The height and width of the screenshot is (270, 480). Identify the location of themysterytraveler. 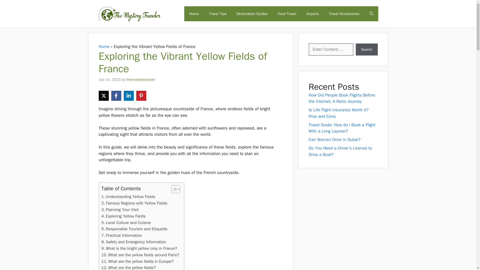
(140, 79).